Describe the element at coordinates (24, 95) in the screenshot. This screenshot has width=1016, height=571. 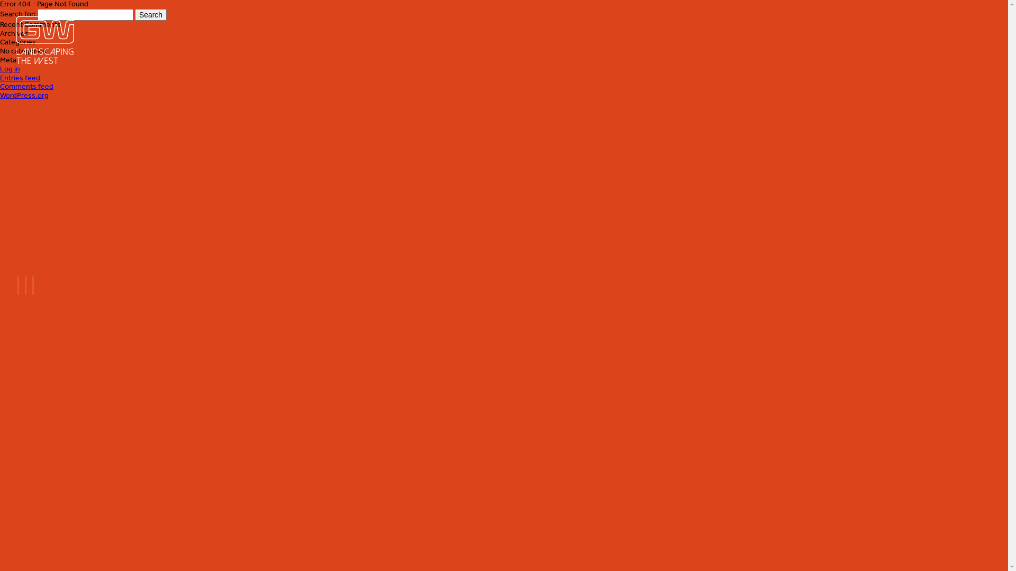
I see `WordPress.org` at that location.